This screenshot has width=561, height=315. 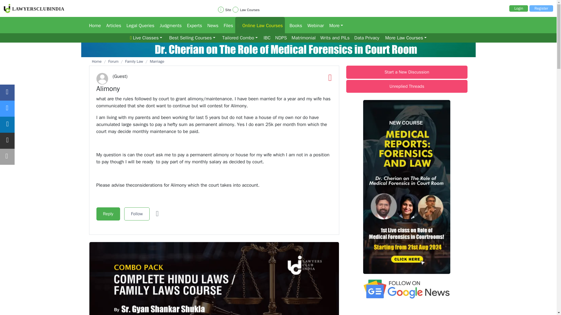 What do you see at coordinates (146, 38) in the screenshot?
I see `Live Classes` at bounding box center [146, 38].